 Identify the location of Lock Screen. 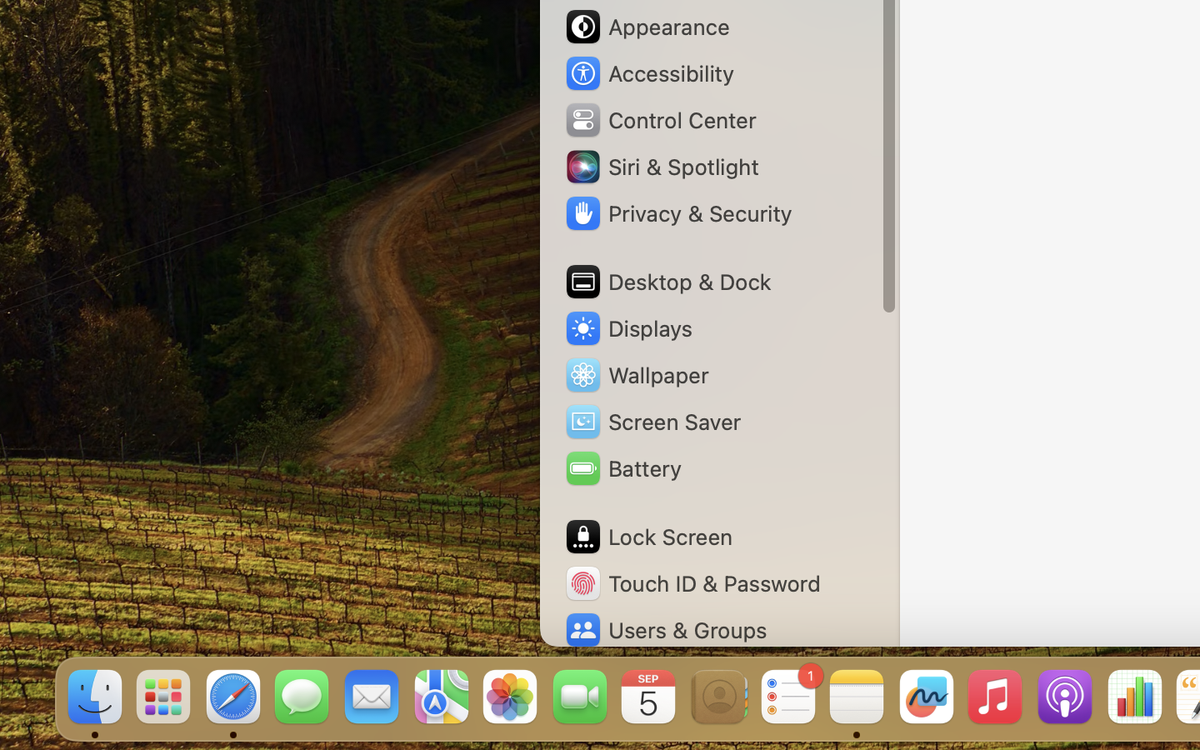
(648, 537).